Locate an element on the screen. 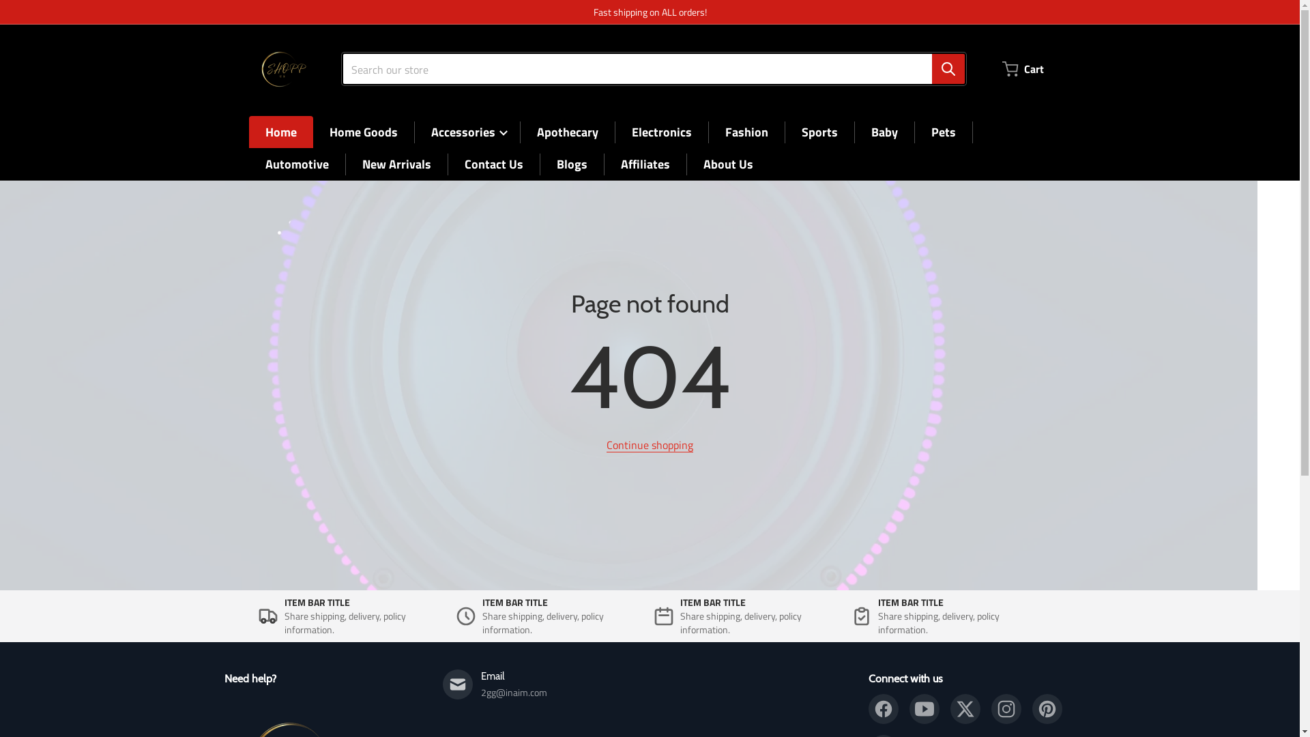 The height and width of the screenshot is (737, 1310). Apothecary is located at coordinates (567, 132).